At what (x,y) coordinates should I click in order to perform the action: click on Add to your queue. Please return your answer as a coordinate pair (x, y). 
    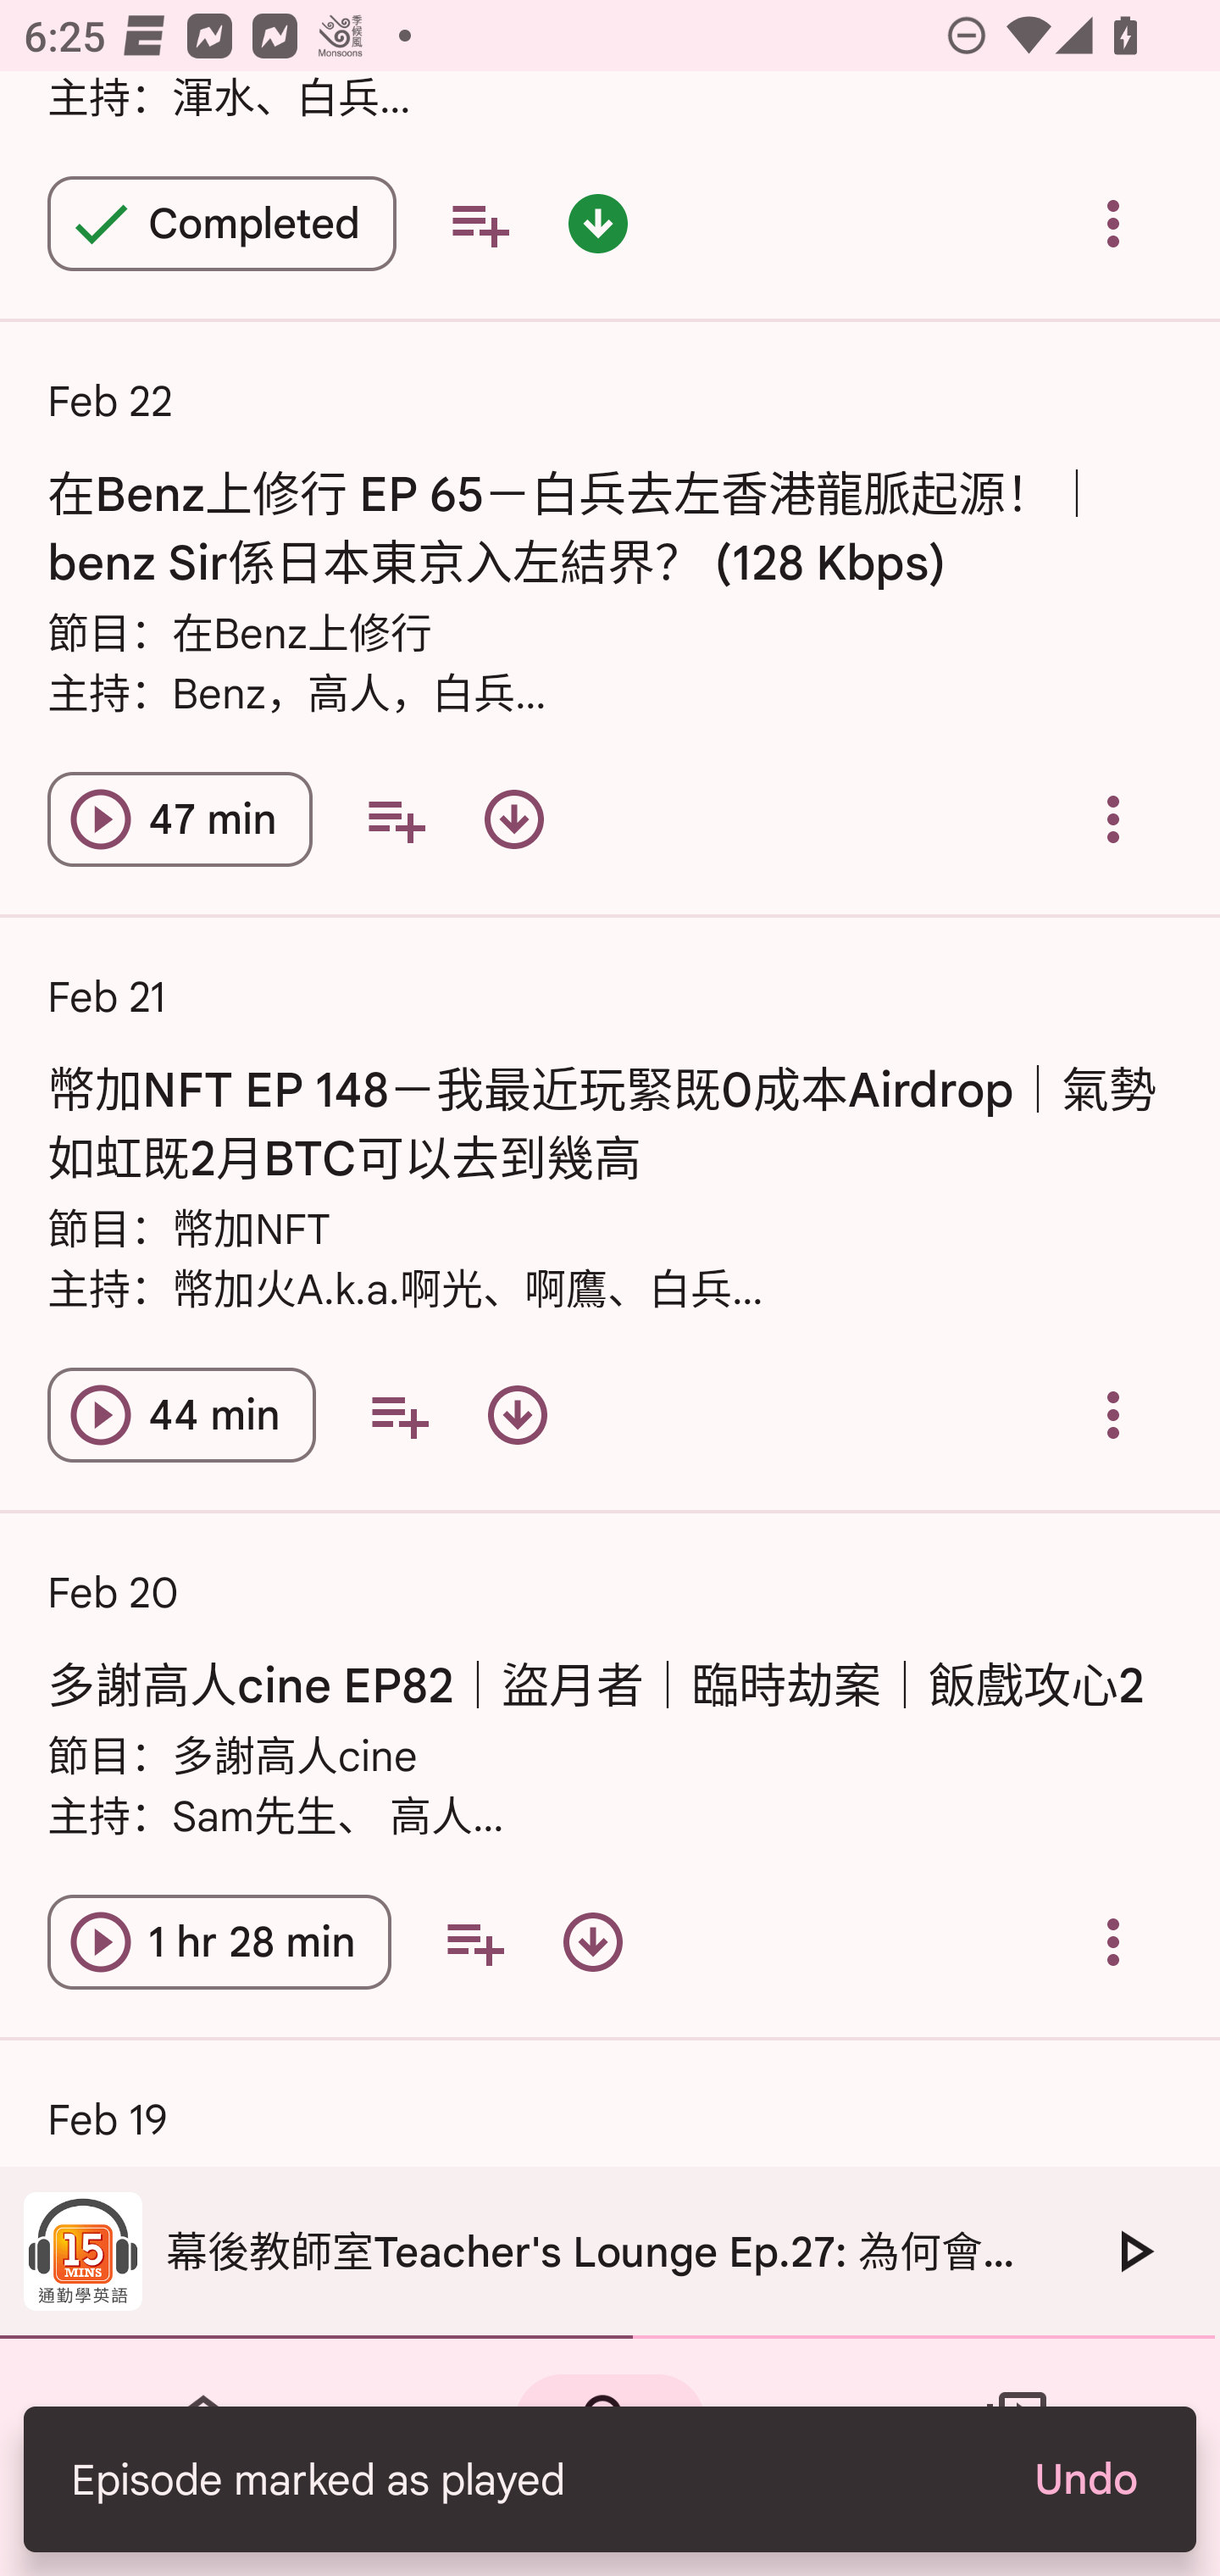
    Looking at the image, I should click on (398, 1415).